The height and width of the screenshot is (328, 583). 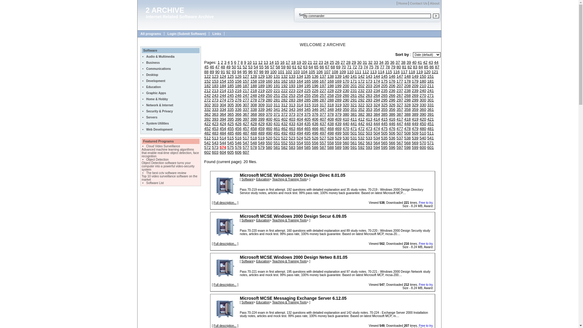 What do you see at coordinates (322, 67) in the screenshot?
I see `66` at bounding box center [322, 67].